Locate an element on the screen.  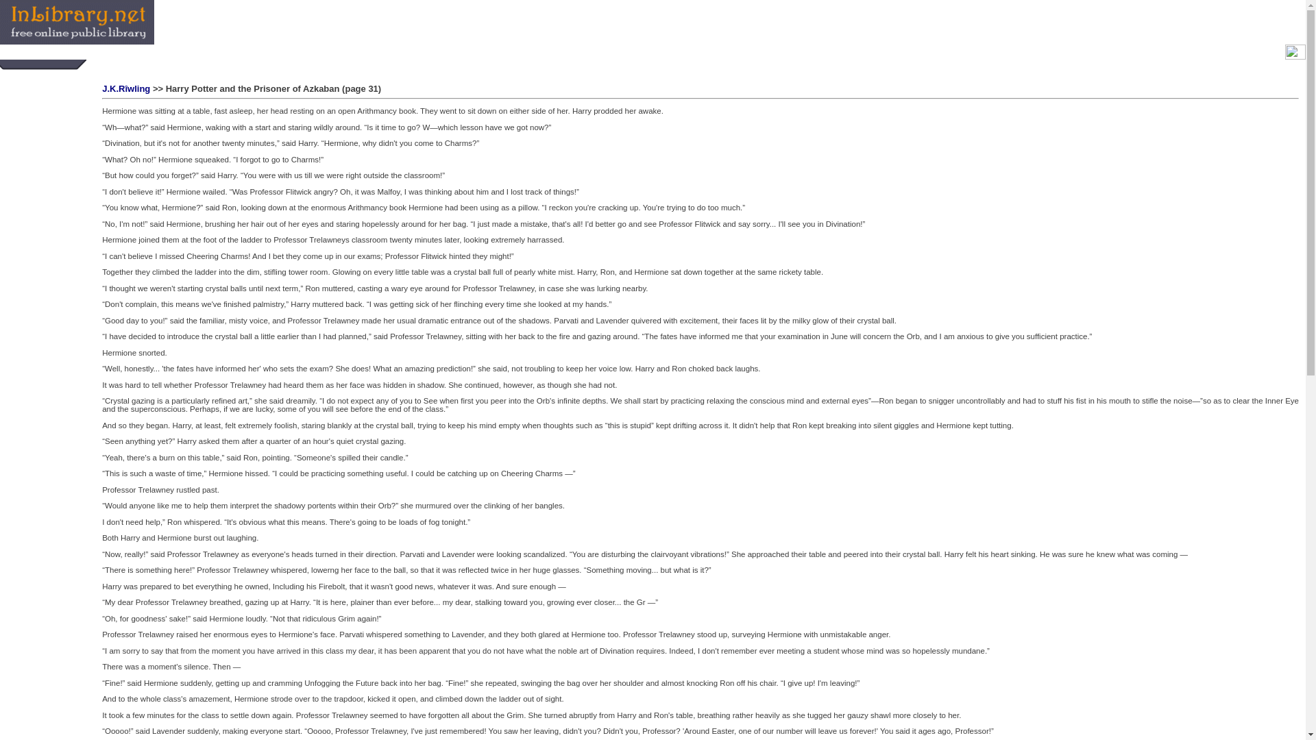
SITEMAP is located at coordinates (277, 52).